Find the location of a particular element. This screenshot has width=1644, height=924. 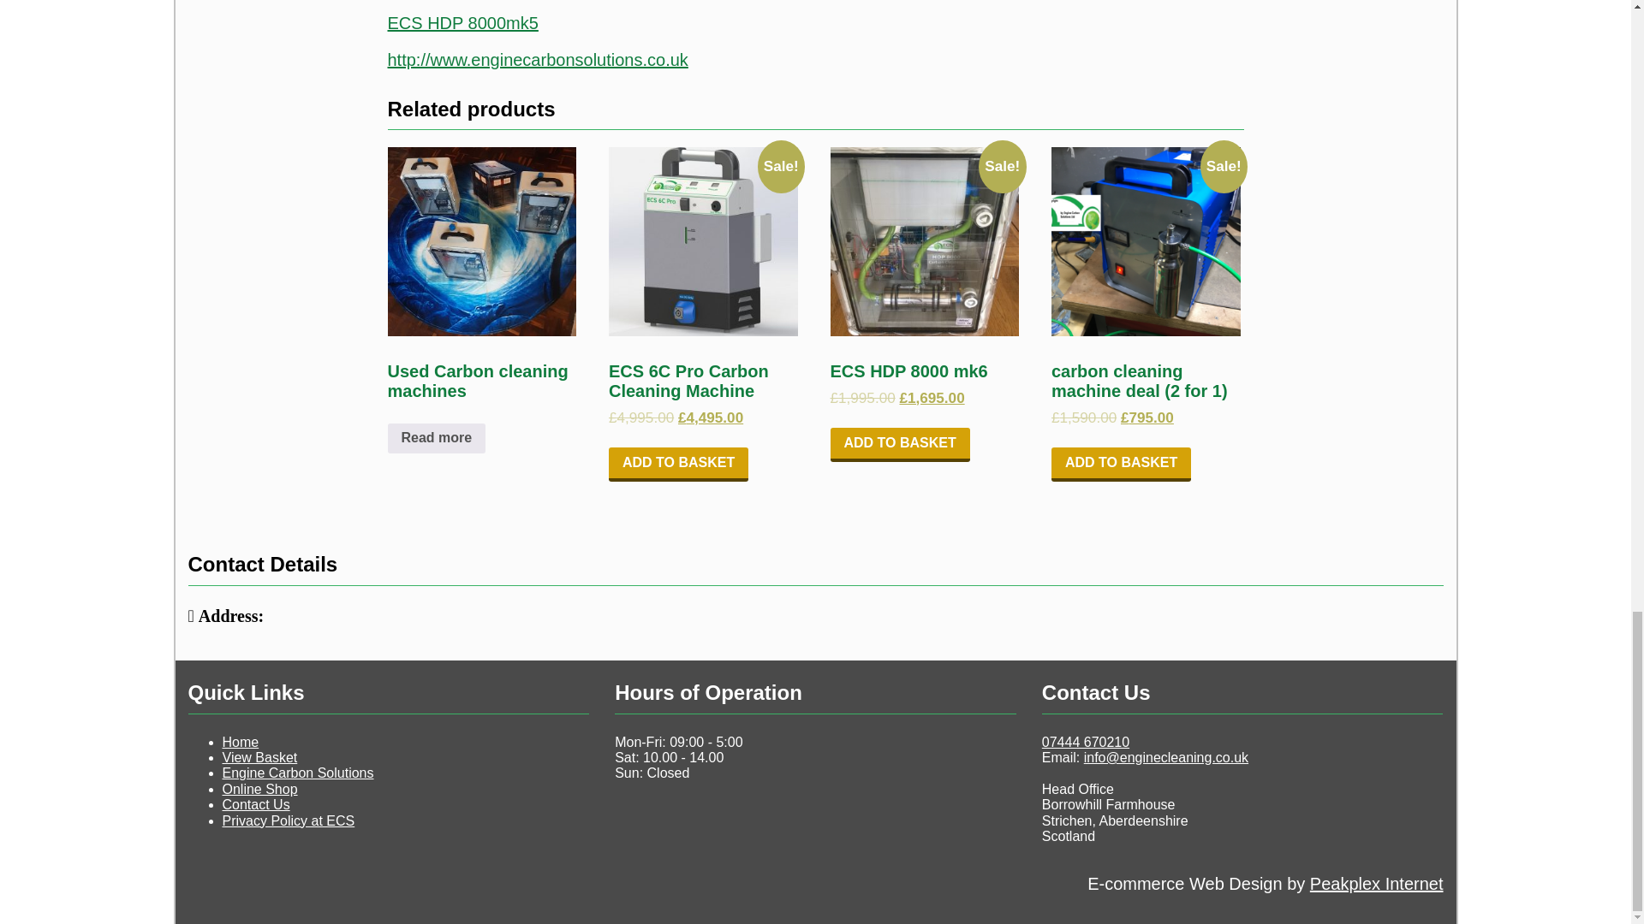

Email Engine Carbon Solutions is located at coordinates (1165, 757).